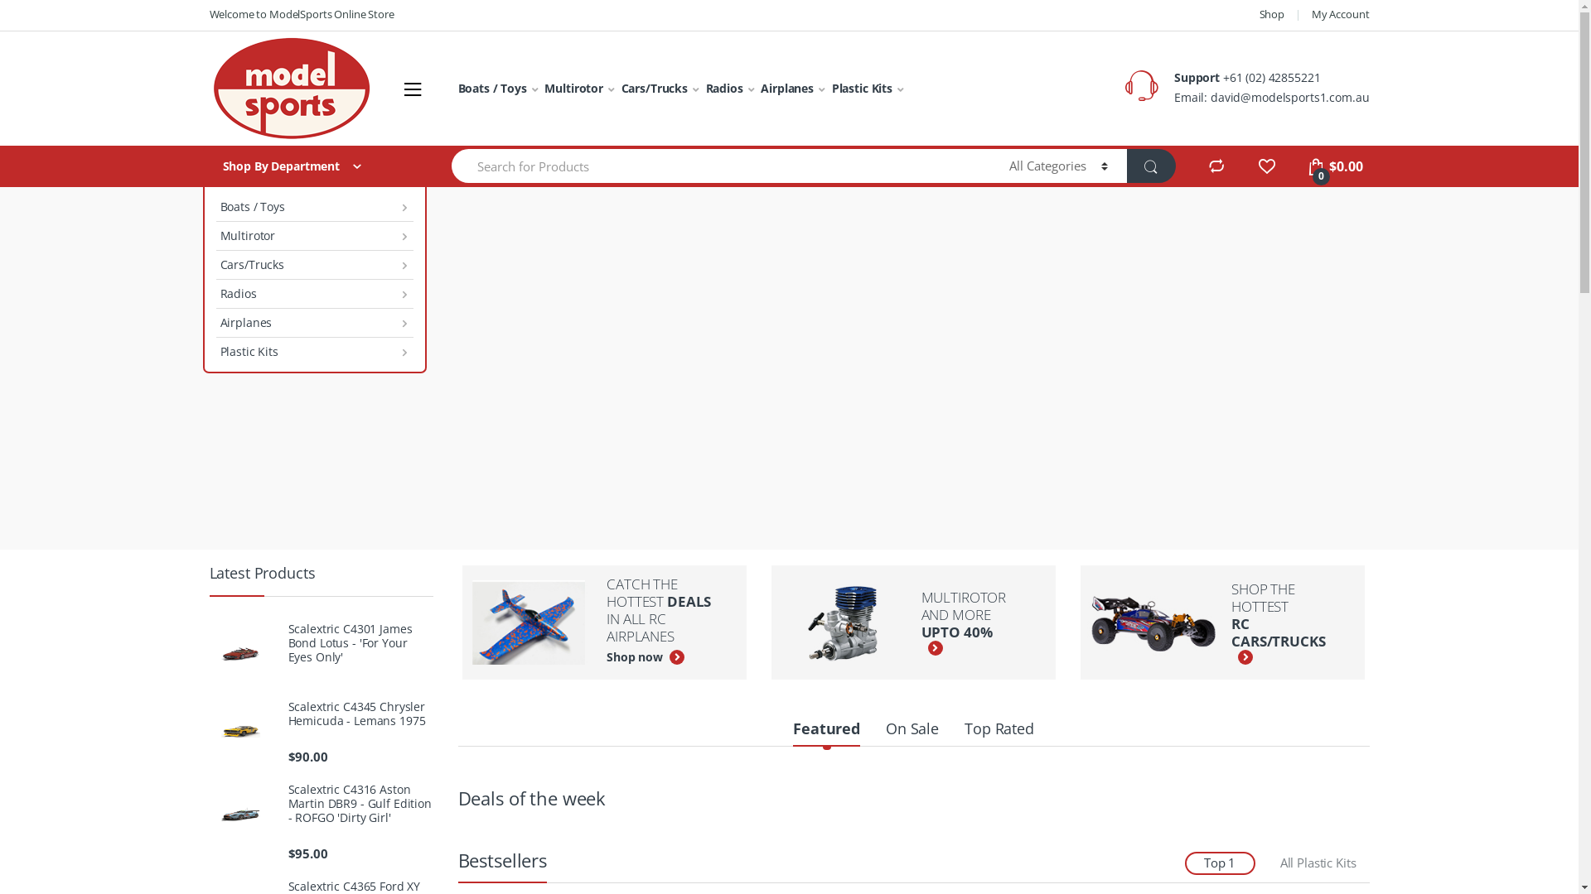 This screenshot has width=1591, height=894. I want to click on Featured, so click(827, 730).